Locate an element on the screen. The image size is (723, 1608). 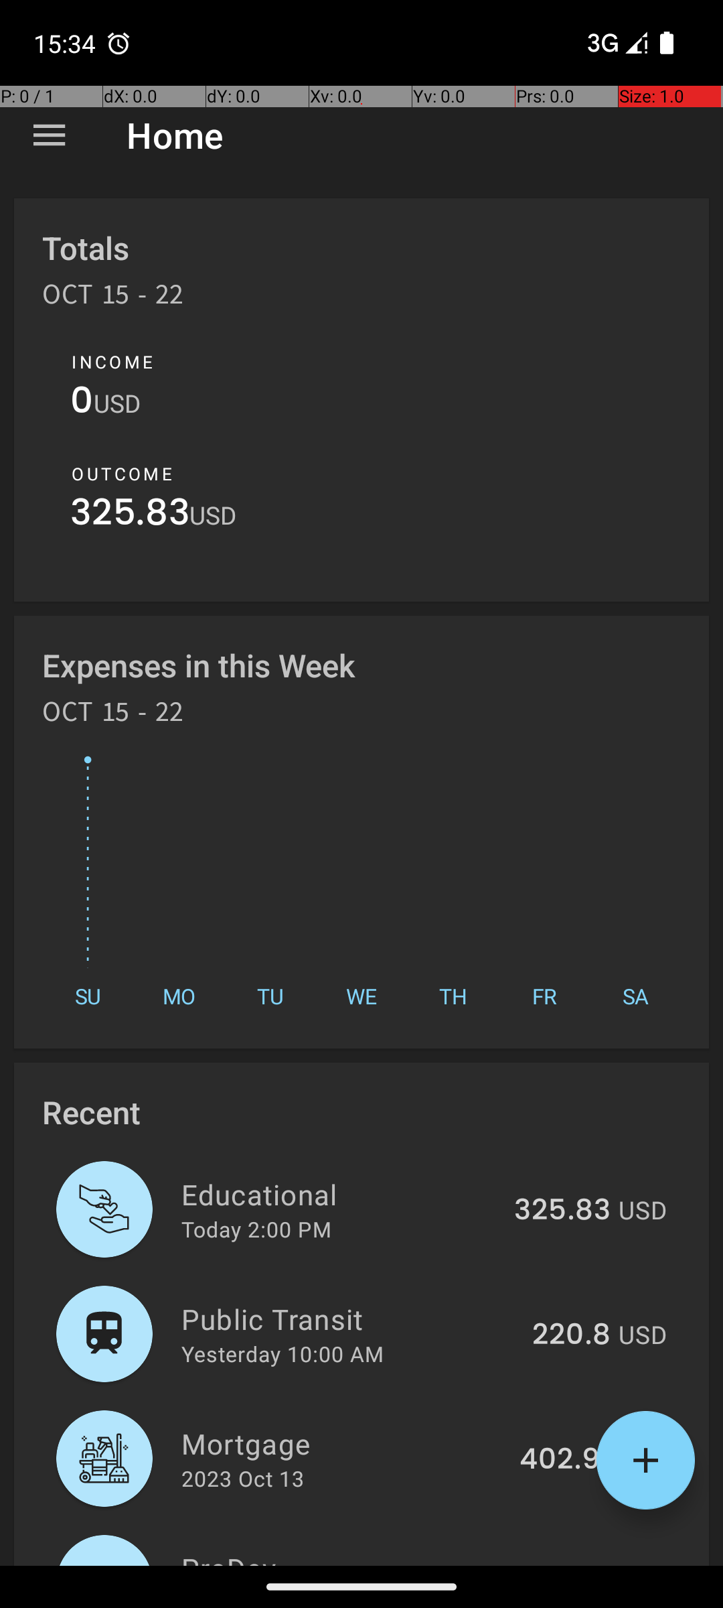
ProDev is located at coordinates (337, 1557).